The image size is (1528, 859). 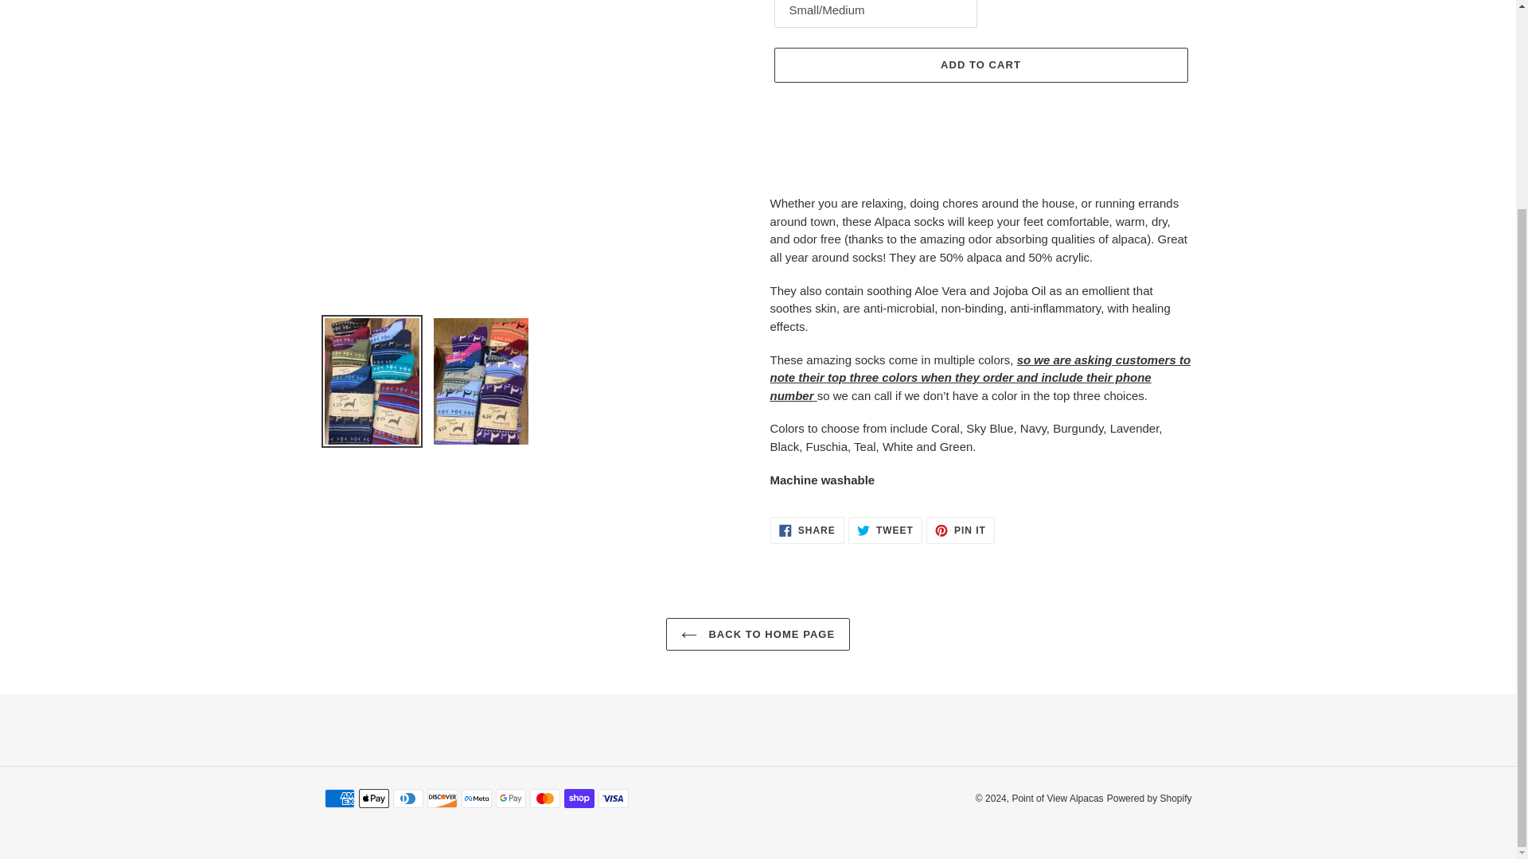 I want to click on Powered by Shopify, so click(x=980, y=65).